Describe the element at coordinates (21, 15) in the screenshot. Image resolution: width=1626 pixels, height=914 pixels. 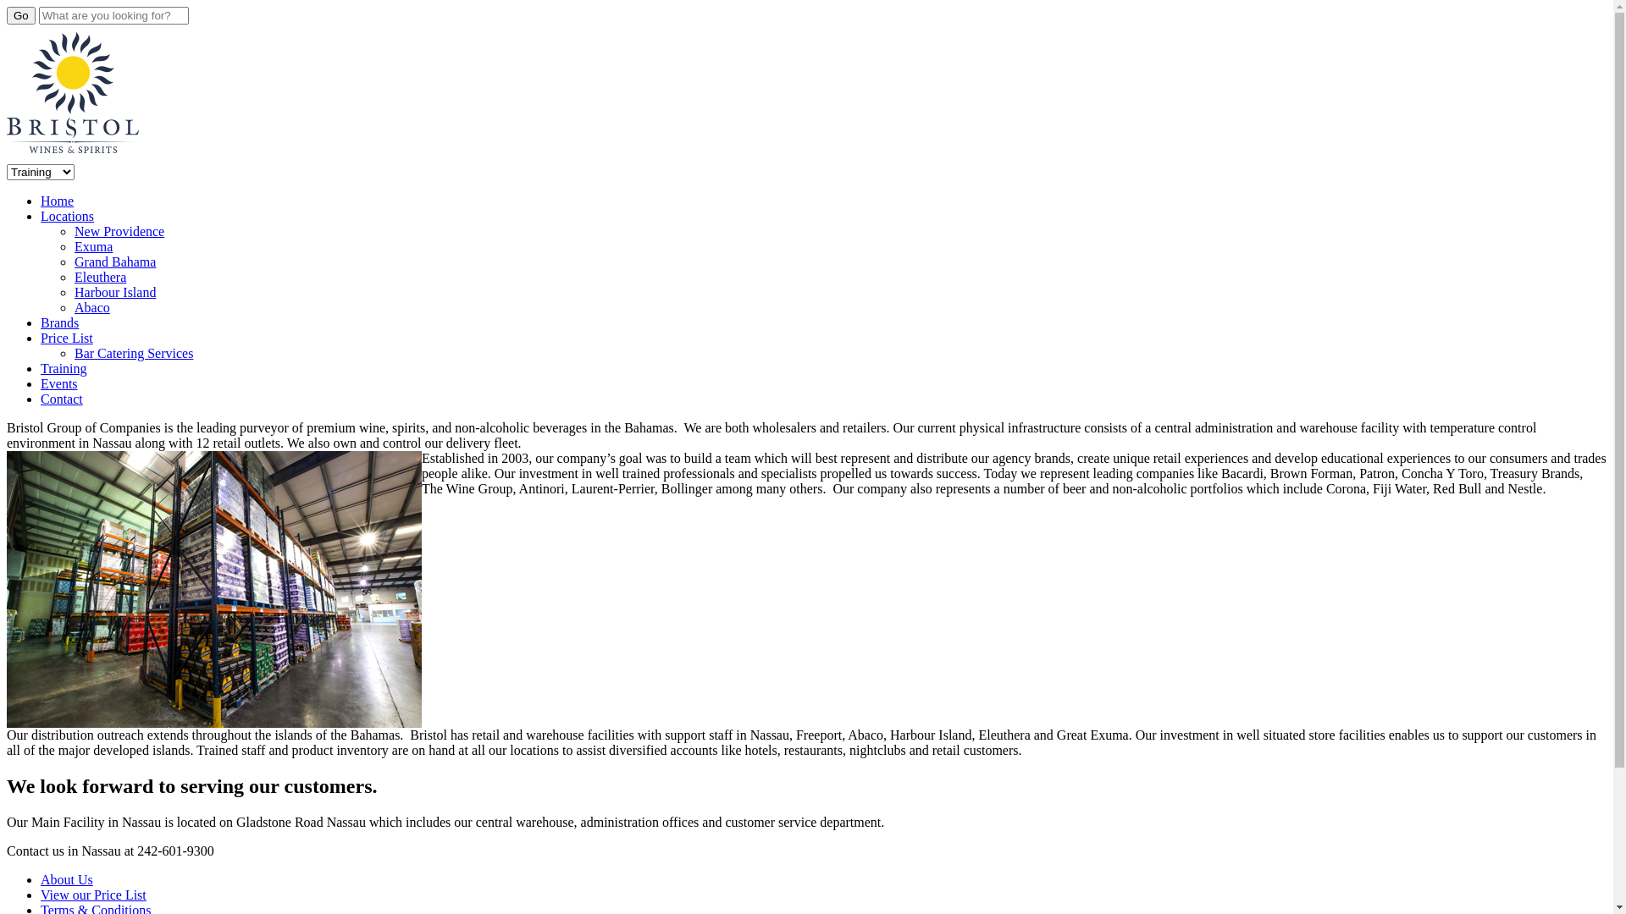
I see `Go` at that location.